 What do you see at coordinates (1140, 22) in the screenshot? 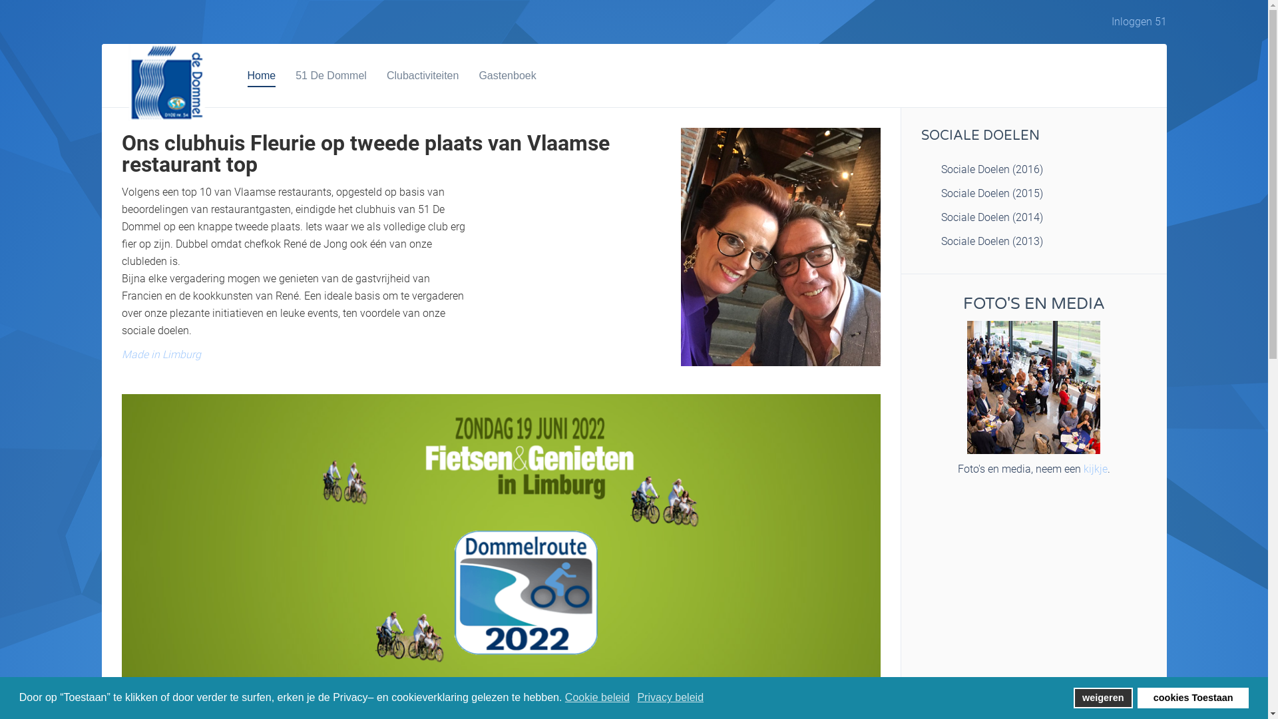
I see `Inloggen 51` at bounding box center [1140, 22].